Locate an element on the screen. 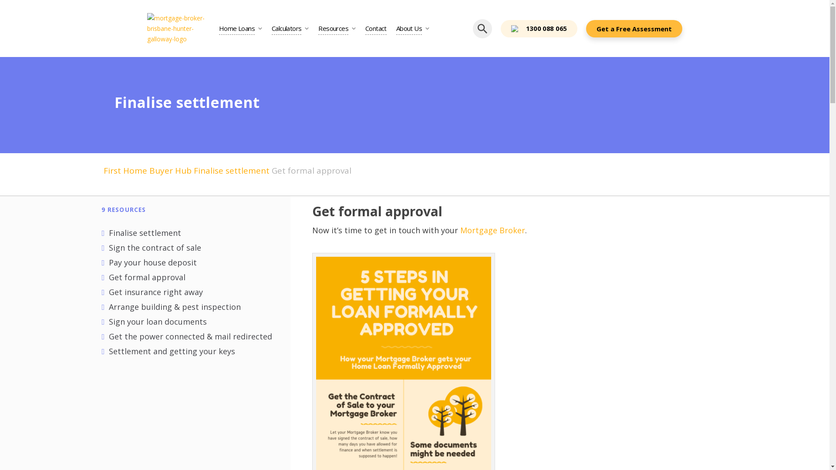 The height and width of the screenshot is (470, 836). 1300 088 065 is located at coordinates (539, 29).